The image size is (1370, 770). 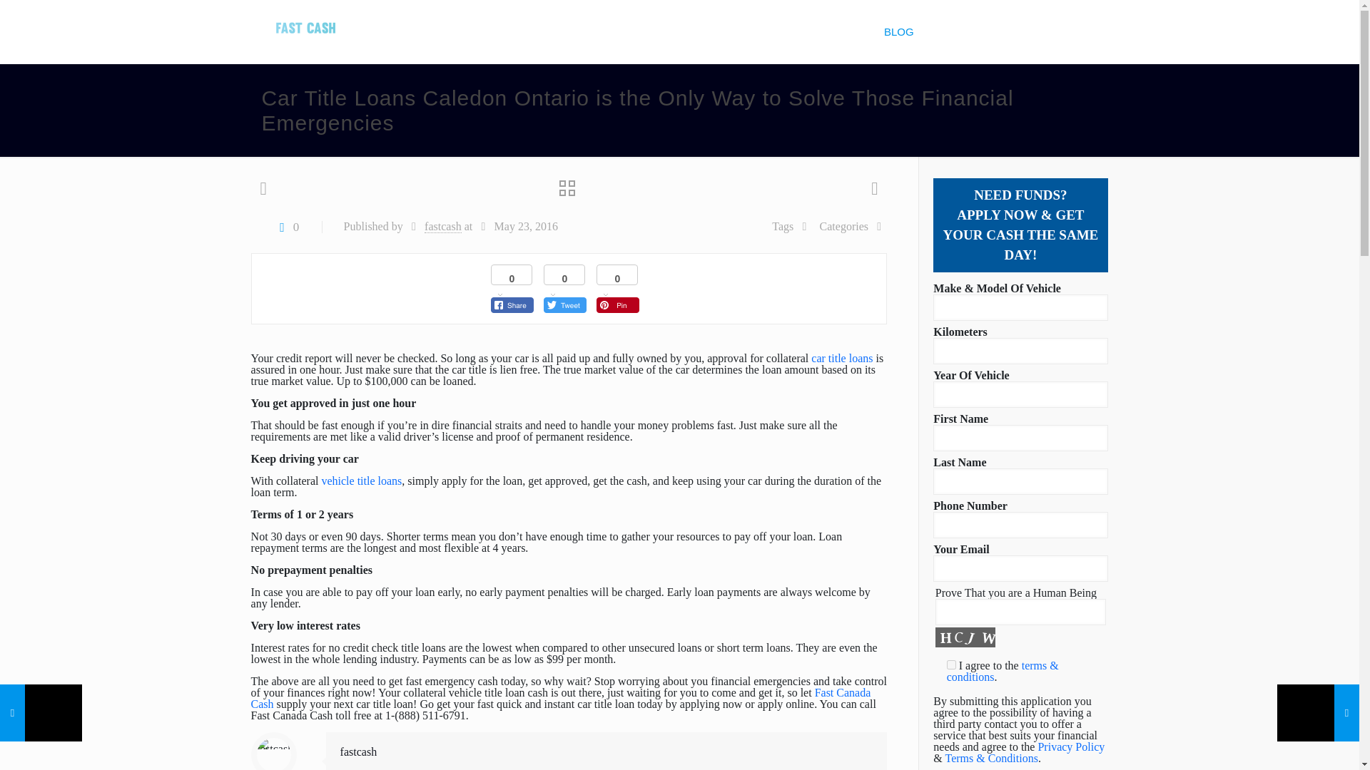 I want to click on DO I QUALIFY?, so click(x=648, y=31).